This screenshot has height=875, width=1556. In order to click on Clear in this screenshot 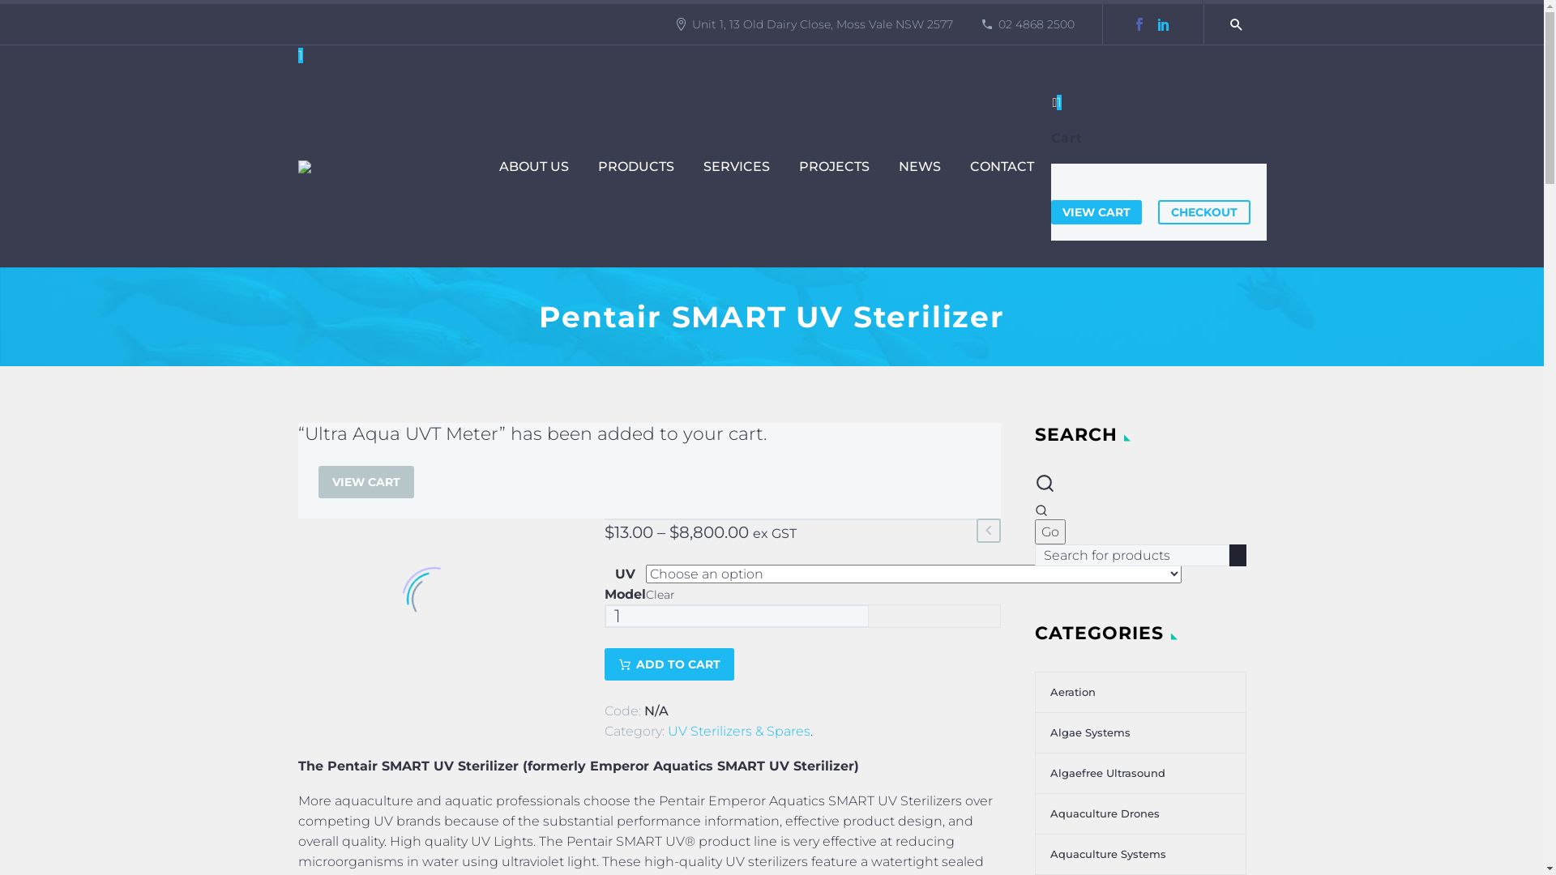, I will do `click(660, 595)`.